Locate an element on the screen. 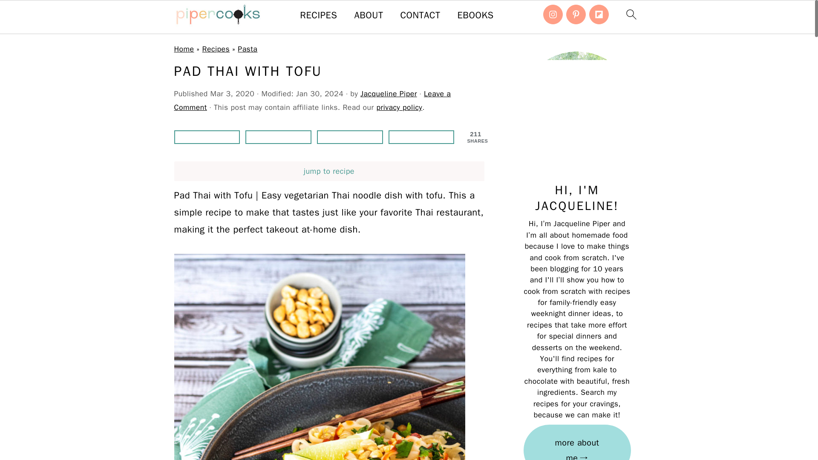 This screenshot has width=818, height=460. CONTACT is located at coordinates (420, 15).